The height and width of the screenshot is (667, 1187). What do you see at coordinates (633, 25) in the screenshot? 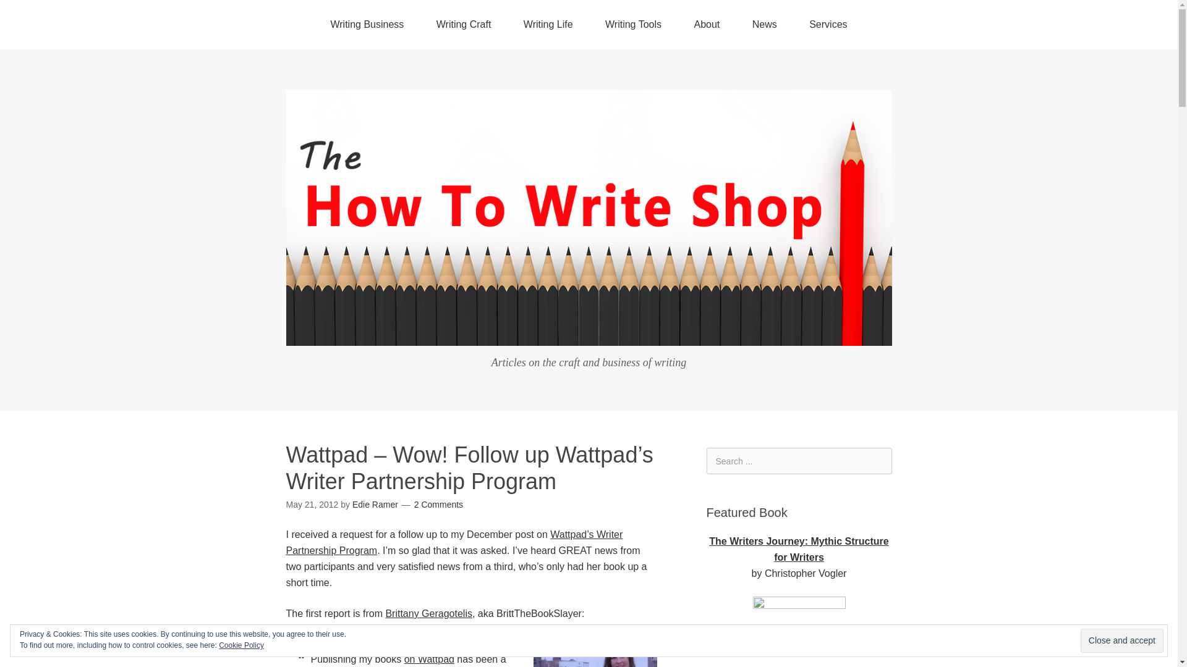
I see `Writing Tools` at bounding box center [633, 25].